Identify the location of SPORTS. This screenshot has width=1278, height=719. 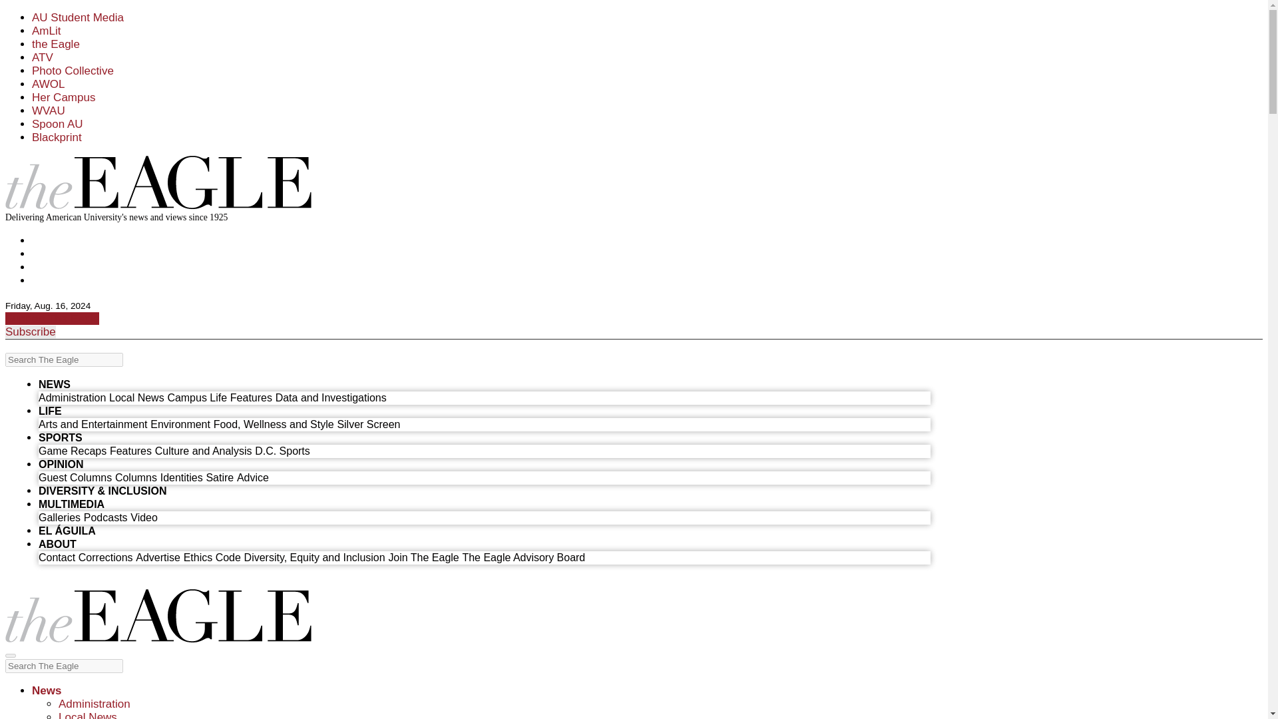
(60, 438).